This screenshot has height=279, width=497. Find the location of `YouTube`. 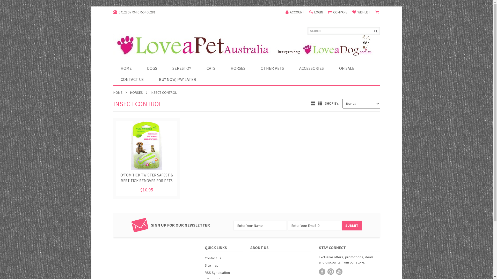

YouTube is located at coordinates (339, 272).